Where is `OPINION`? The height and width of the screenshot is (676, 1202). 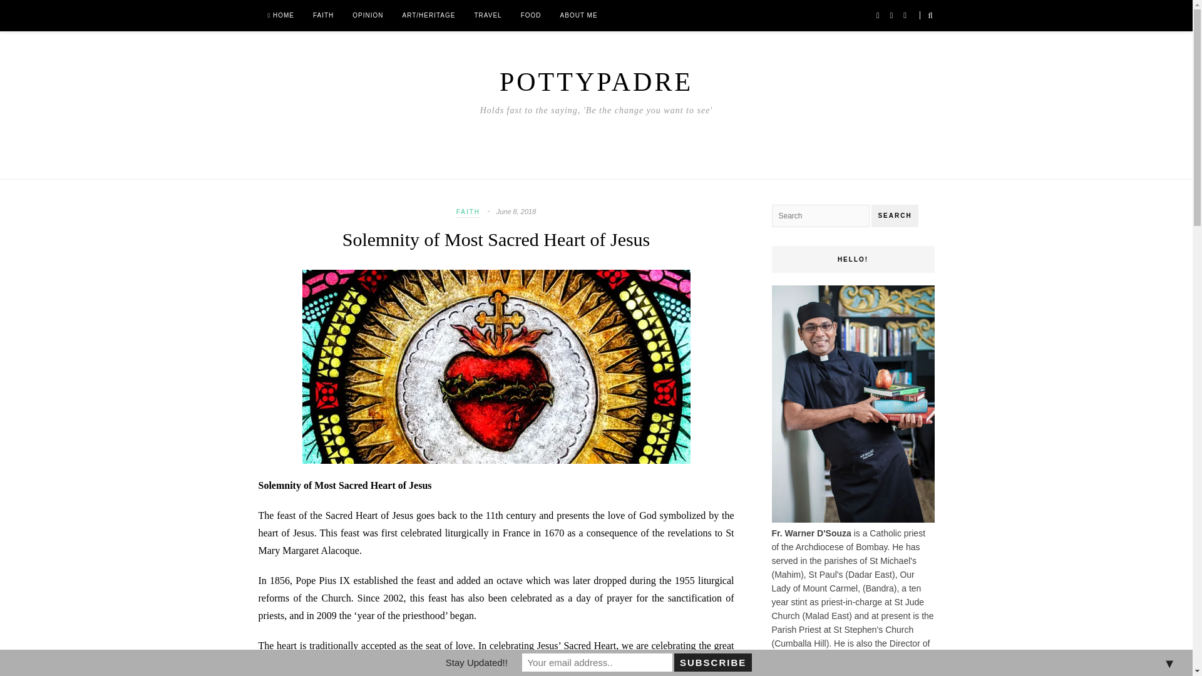 OPINION is located at coordinates (367, 15).